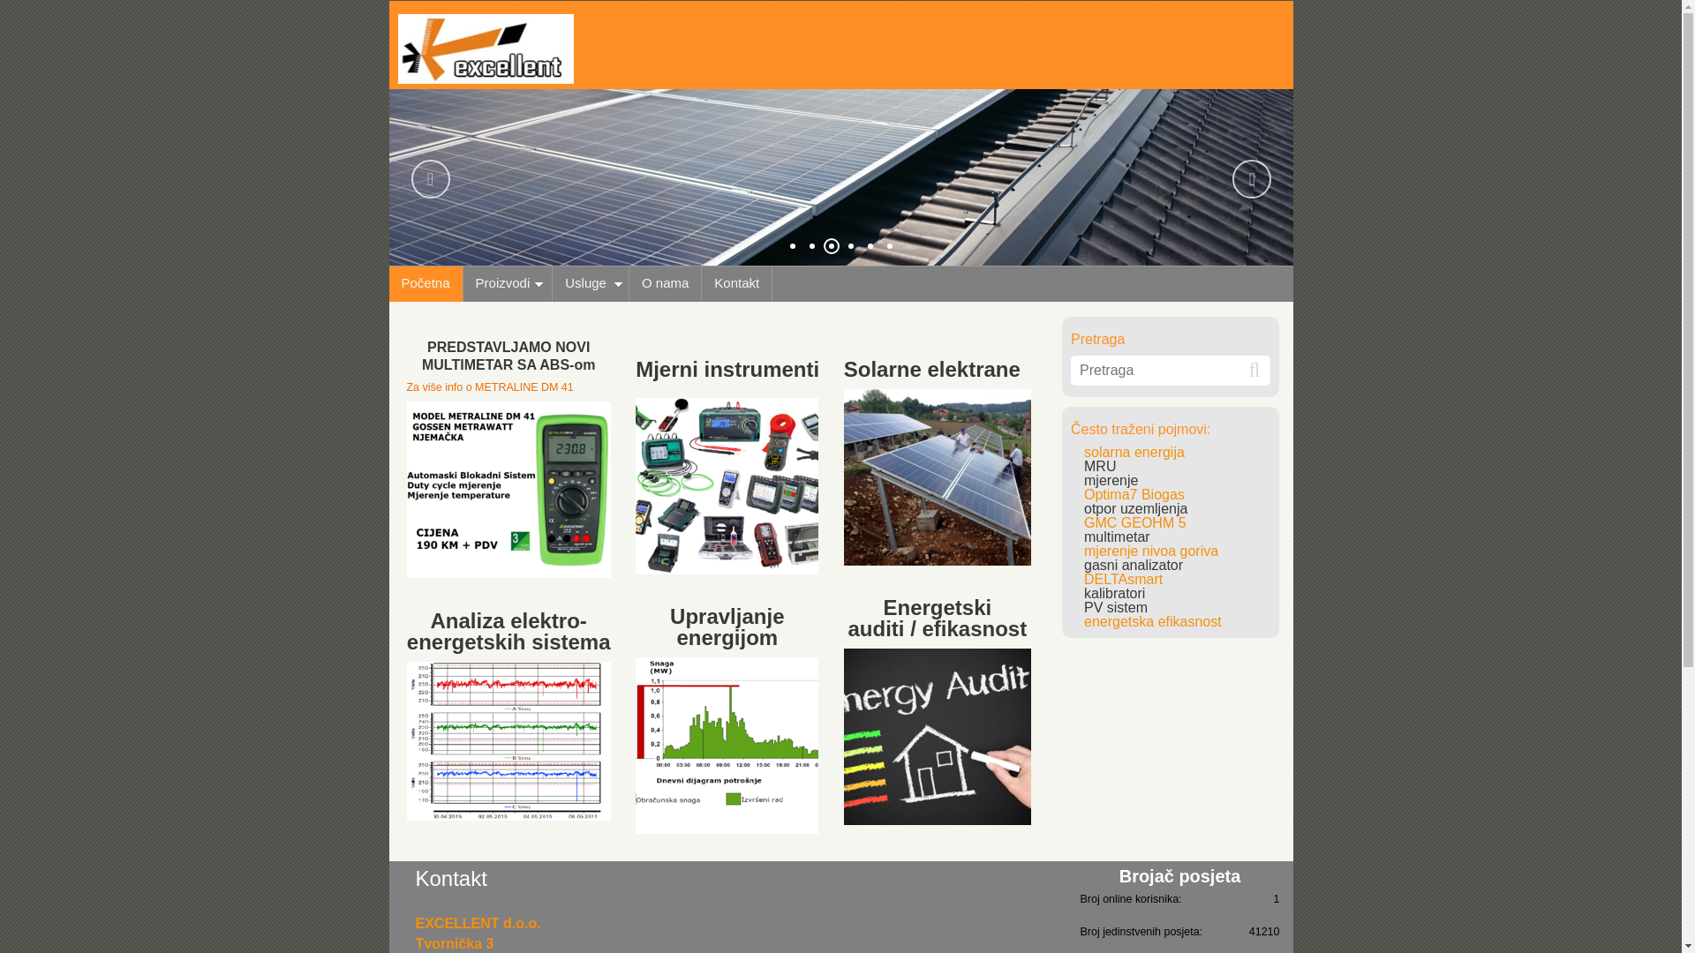 The image size is (1695, 953). I want to click on 6, so click(889, 245).